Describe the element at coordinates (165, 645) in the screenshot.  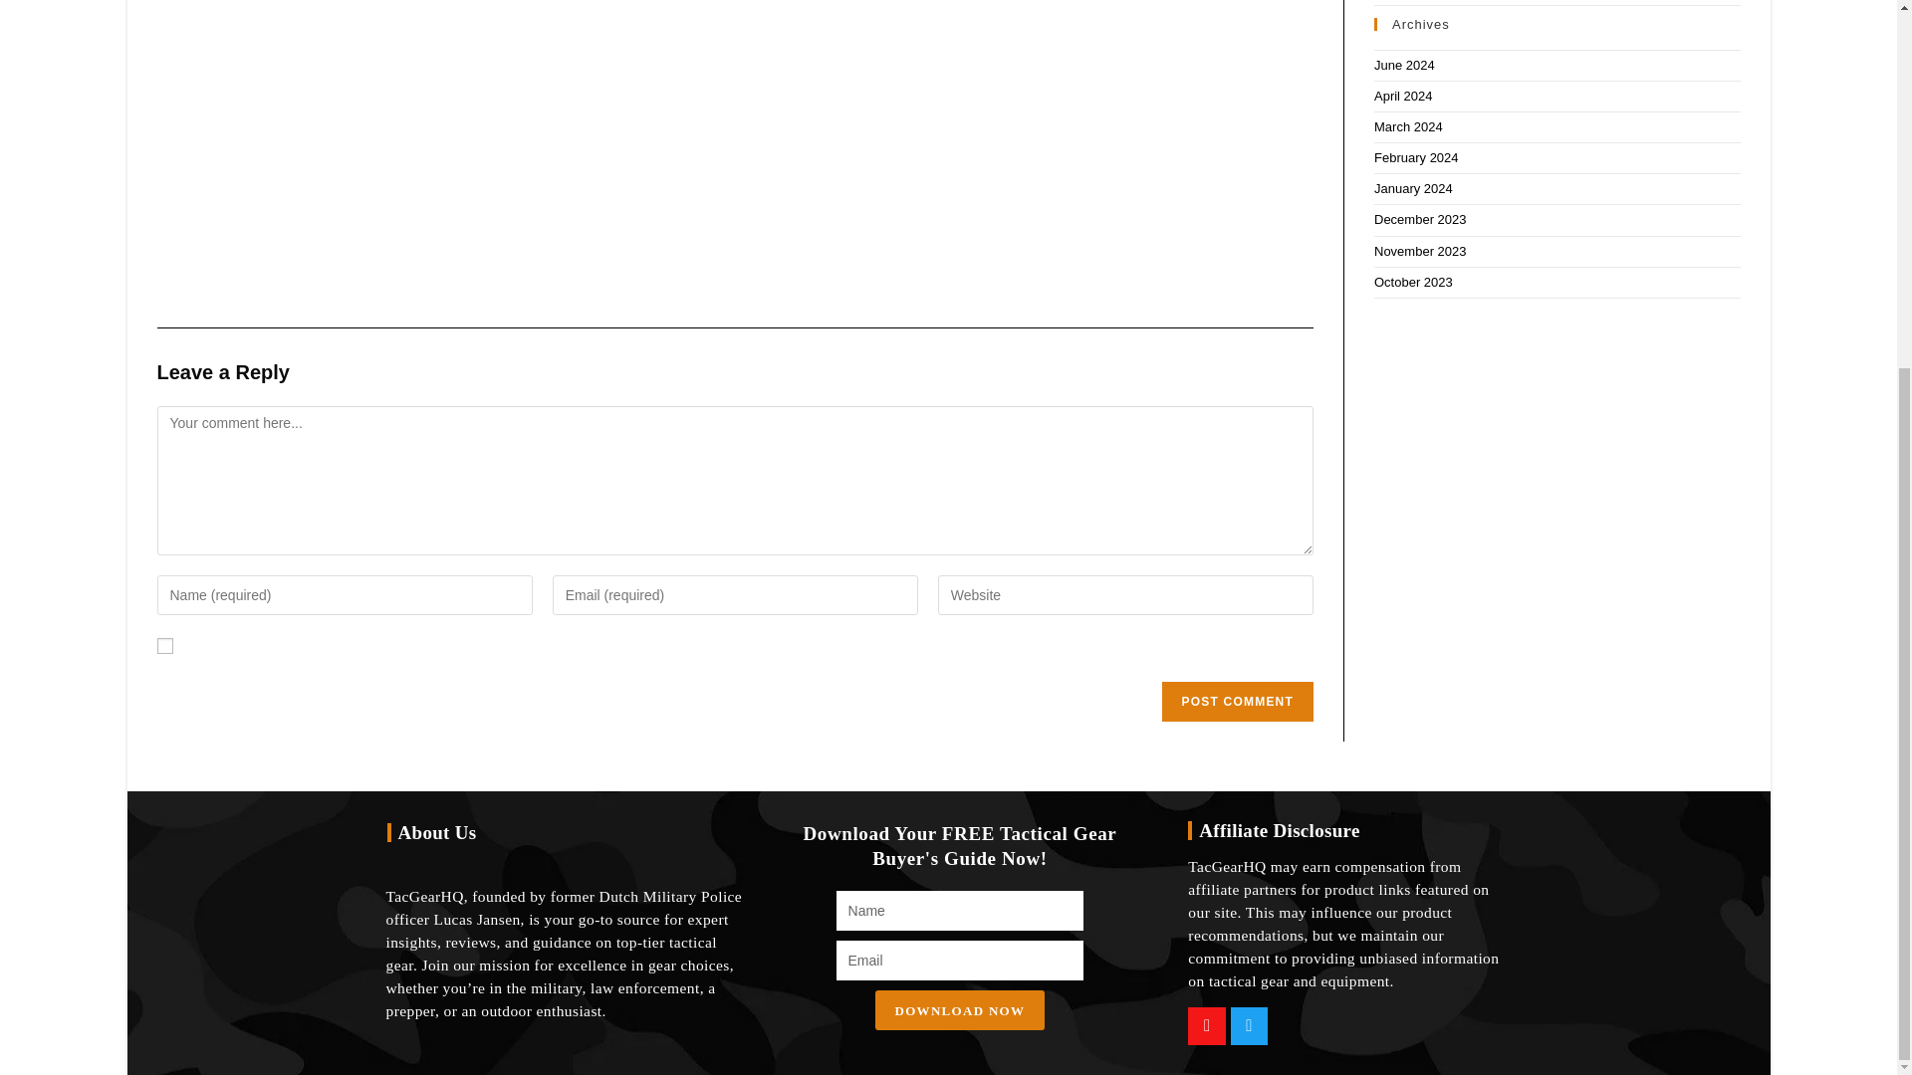
I see `yes` at that location.